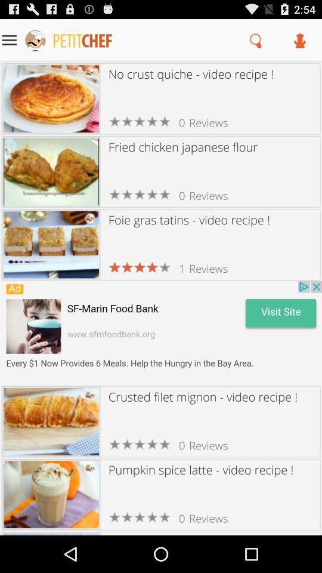 Image resolution: width=322 pixels, height=573 pixels. I want to click on advertisements image, so click(161, 333).